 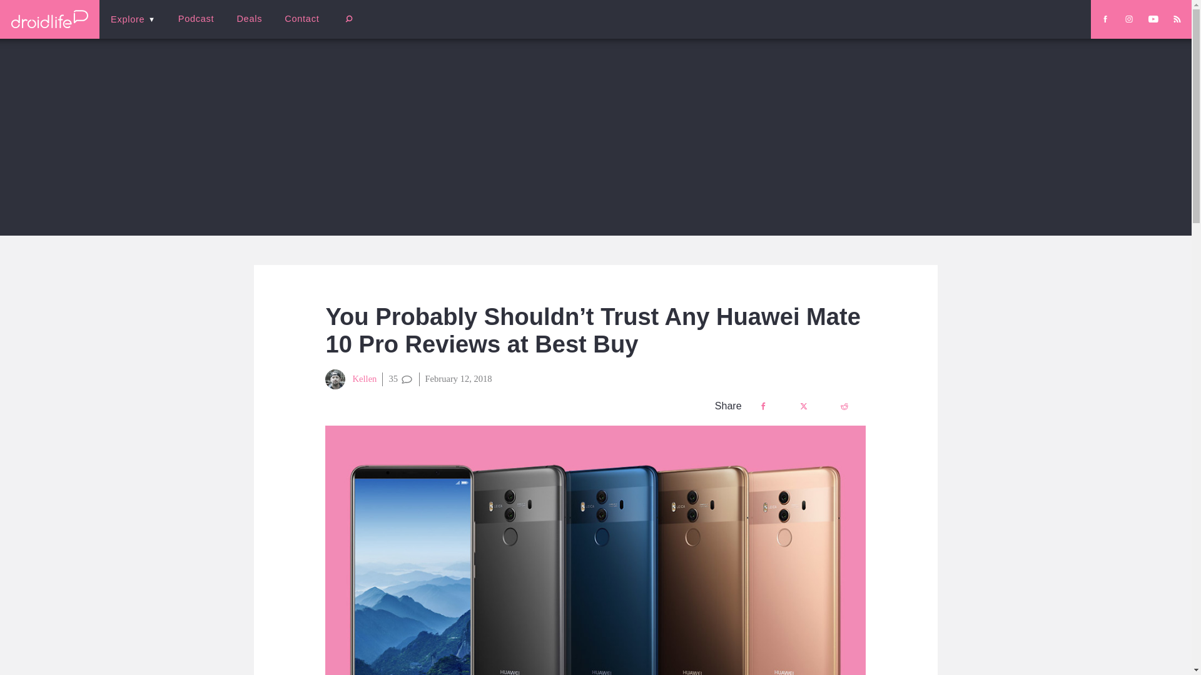 I want to click on Explore, so click(x=133, y=19).